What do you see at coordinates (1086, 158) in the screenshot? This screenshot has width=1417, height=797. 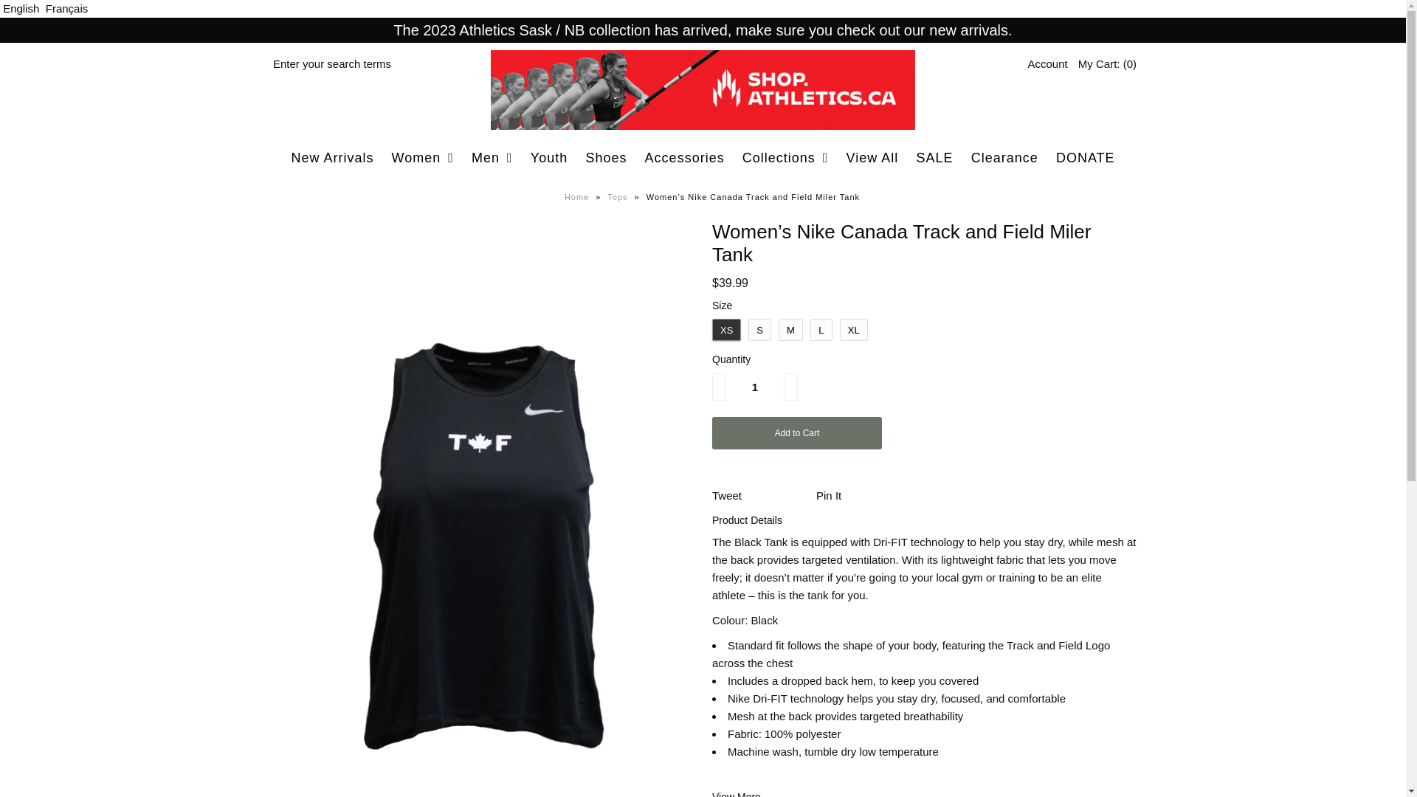 I see `DONATE` at bounding box center [1086, 158].